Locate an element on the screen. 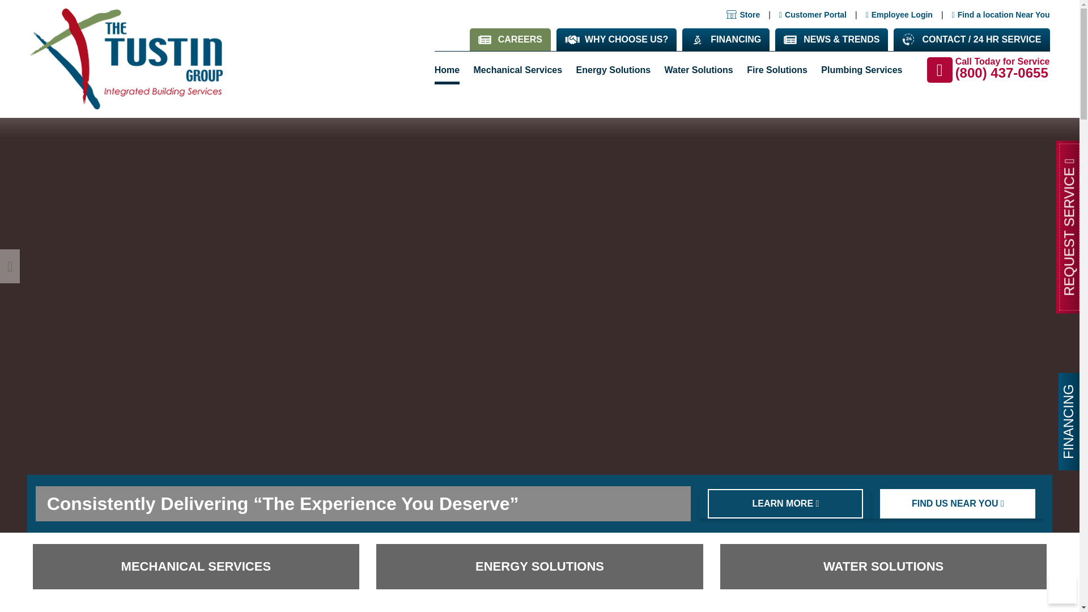  Find a location Near You is located at coordinates (1001, 15).